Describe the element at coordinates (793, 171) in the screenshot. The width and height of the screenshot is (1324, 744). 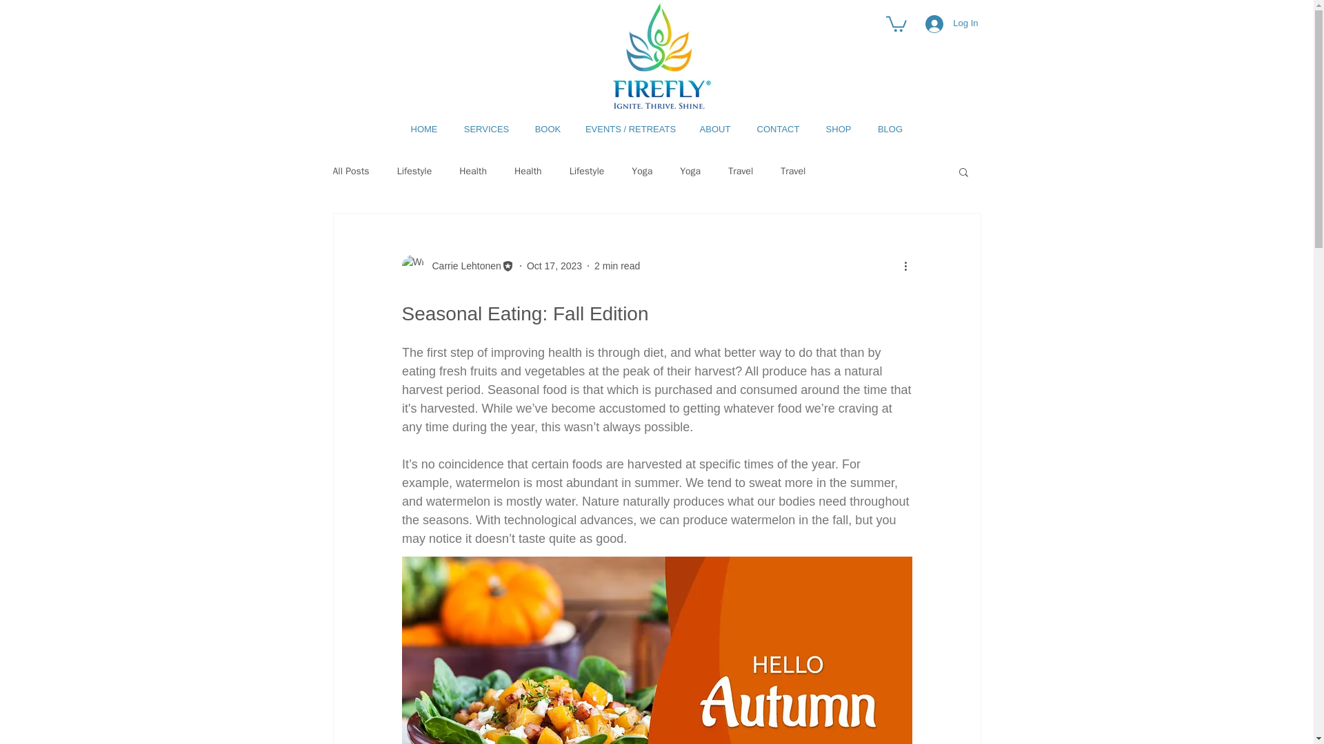
I see `Travel` at that location.